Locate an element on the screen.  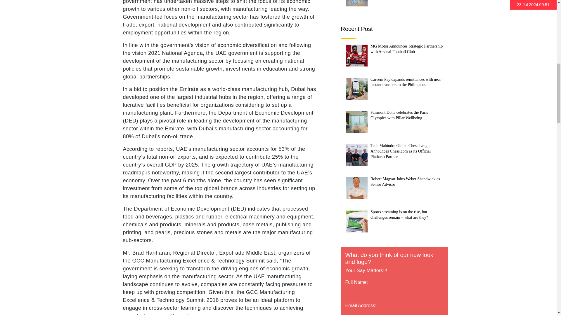
CARS24 Expands its UAE Operations is located at coordinates (356, 3).